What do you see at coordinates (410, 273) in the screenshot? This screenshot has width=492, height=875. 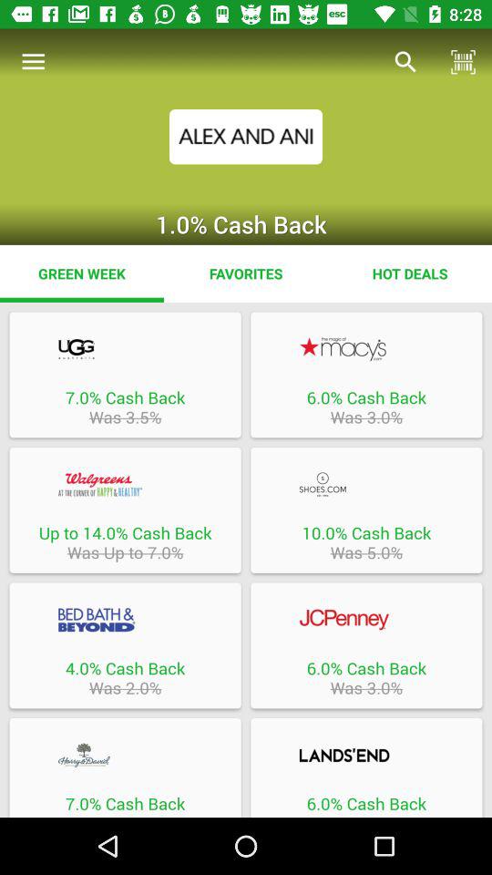 I see `tap item to the right of the favorites` at bounding box center [410, 273].